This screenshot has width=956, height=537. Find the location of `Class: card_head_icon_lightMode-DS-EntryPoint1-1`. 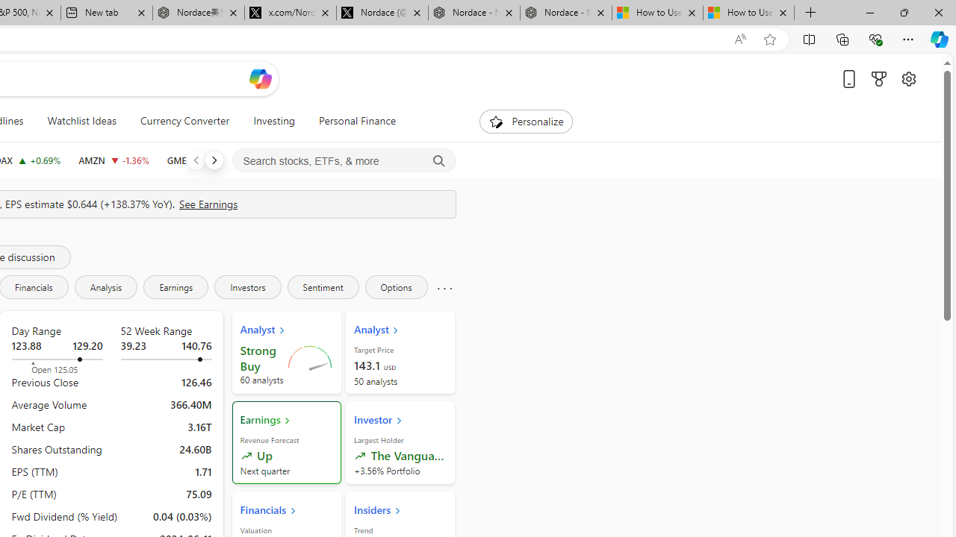

Class: card_head_icon_lightMode-DS-EntryPoint1-1 is located at coordinates (397, 510).